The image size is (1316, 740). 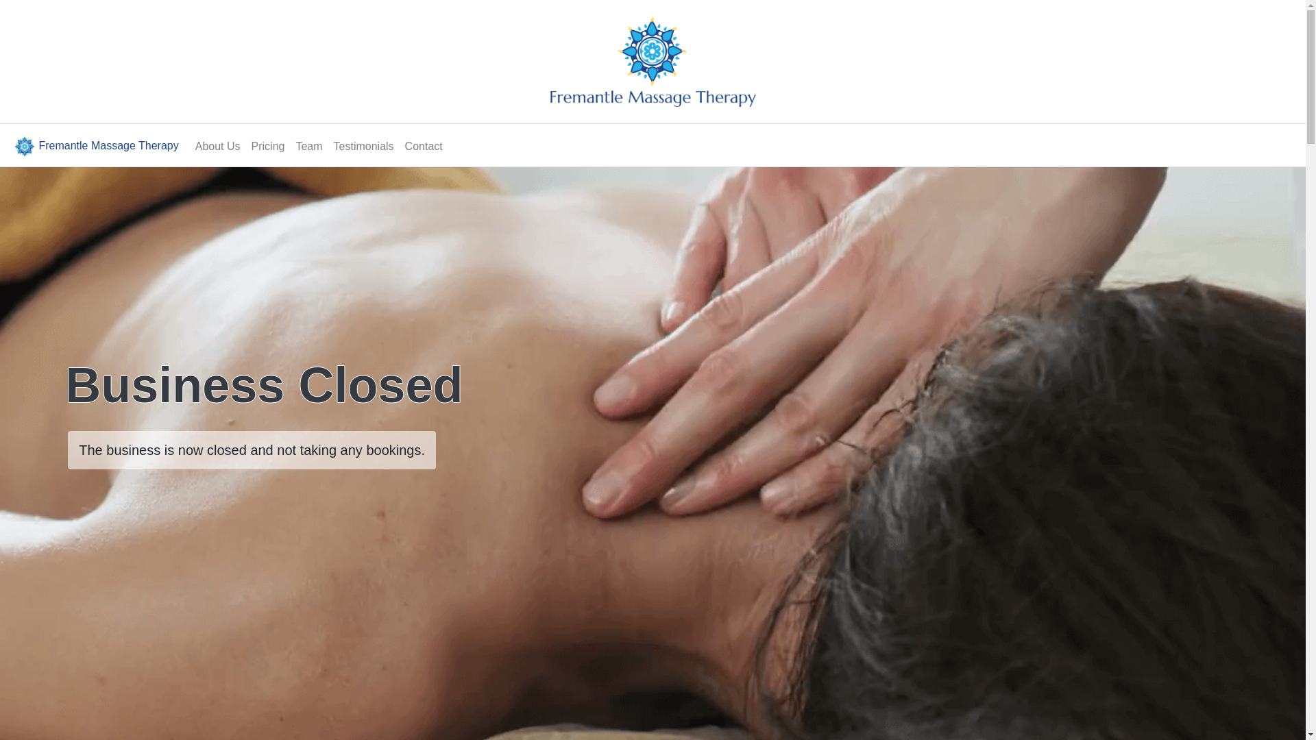 I want to click on Team, so click(x=308, y=147).